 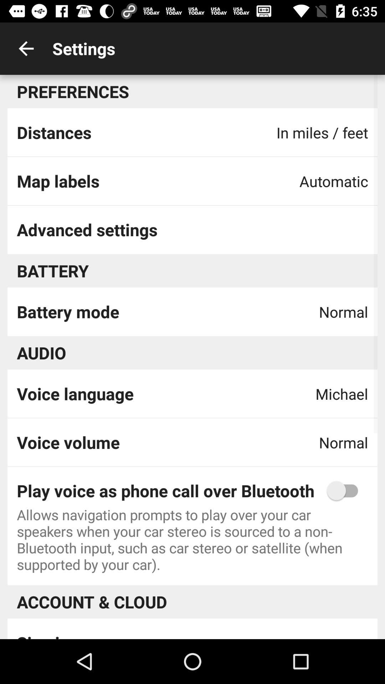 What do you see at coordinates (26, 48) in the screenshot?
I see `turn off the item above distances icon` at bounding box center [26, 48].